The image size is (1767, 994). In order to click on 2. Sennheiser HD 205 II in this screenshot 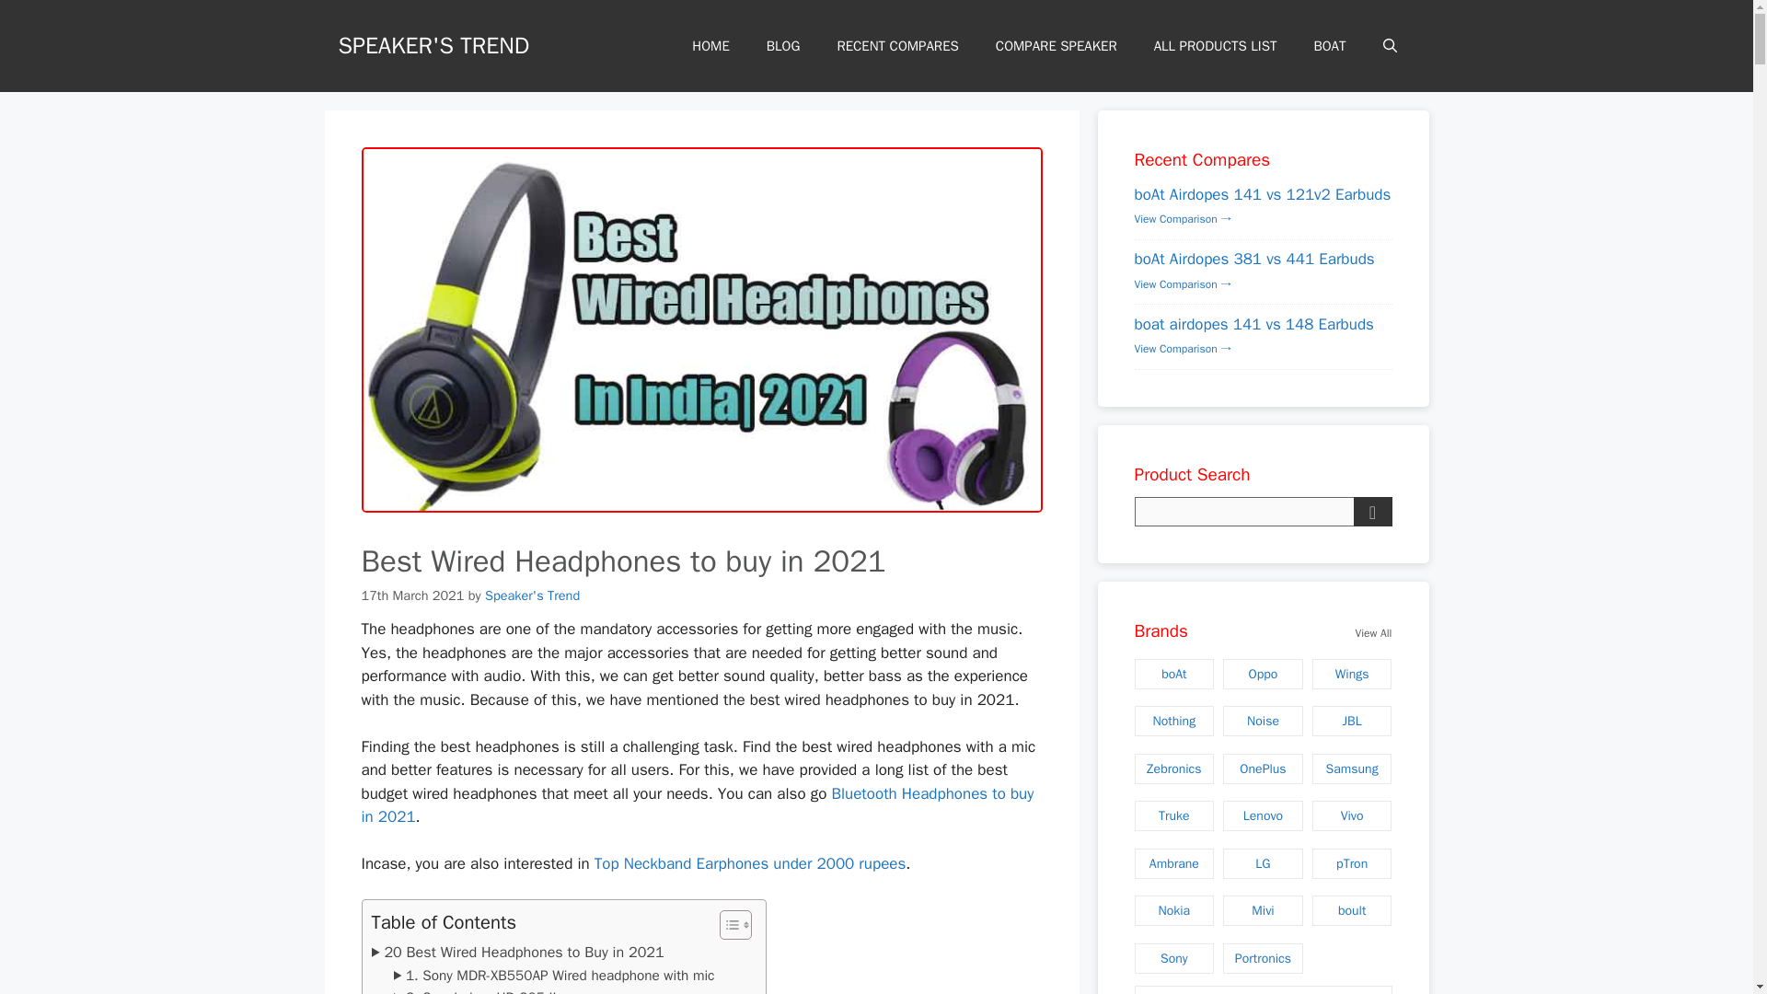, I will do `click(475, 990)`.